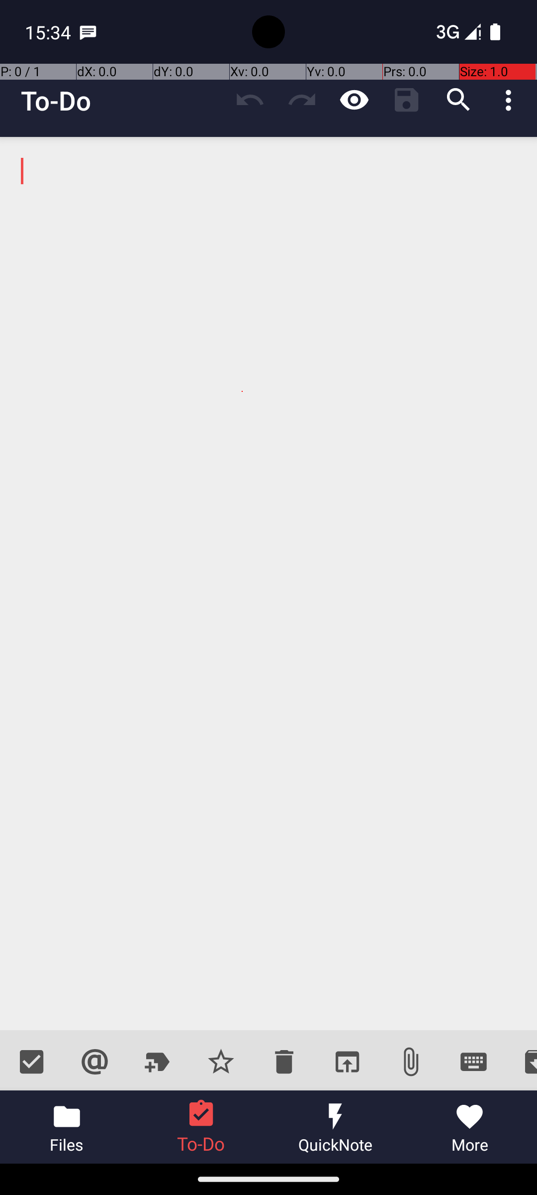 This screenshot has width=537, height=1195. Describe the element at coordinates (32, 1062) in the screenshot. I see `Toggle done` at that location.